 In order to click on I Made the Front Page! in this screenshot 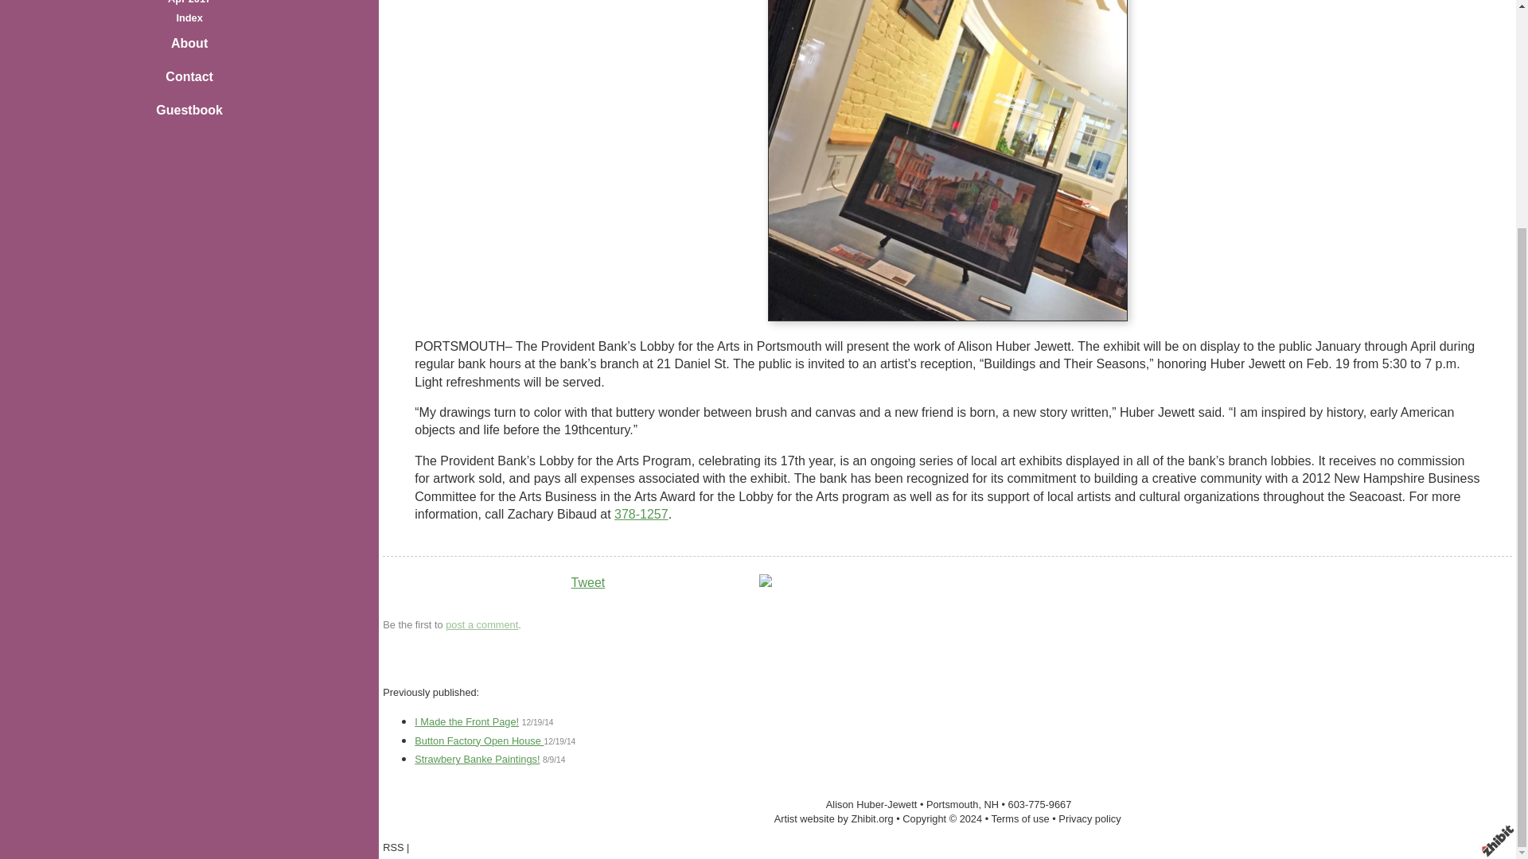, I will do `click(466, 721)`.